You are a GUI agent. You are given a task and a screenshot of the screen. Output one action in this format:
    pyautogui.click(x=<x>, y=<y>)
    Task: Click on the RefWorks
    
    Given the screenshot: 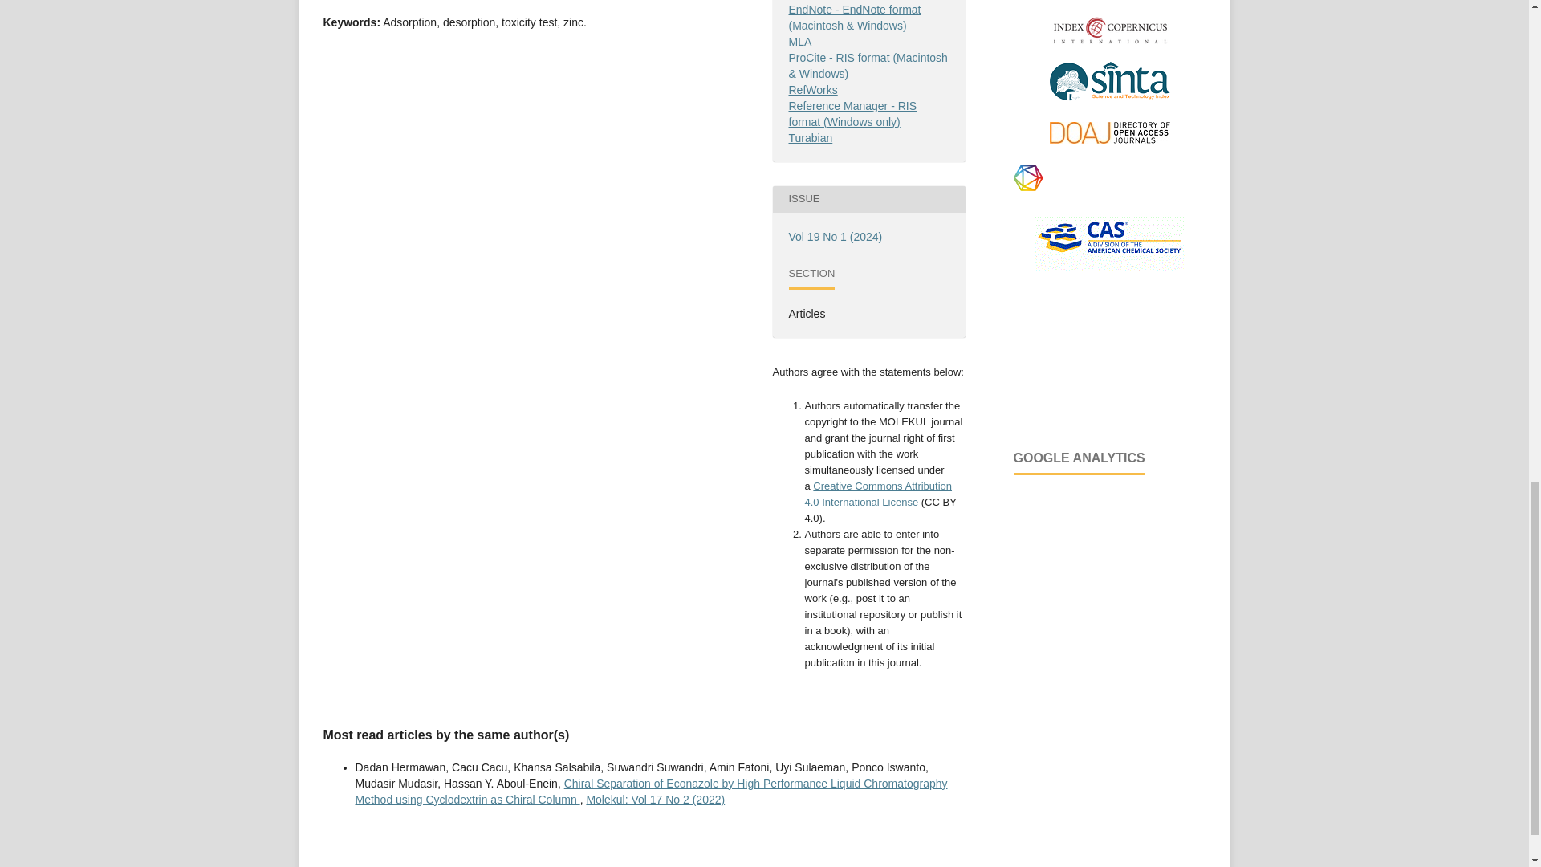 What is the action you would take?
    pyautogui.click(x=812, y=89)
    